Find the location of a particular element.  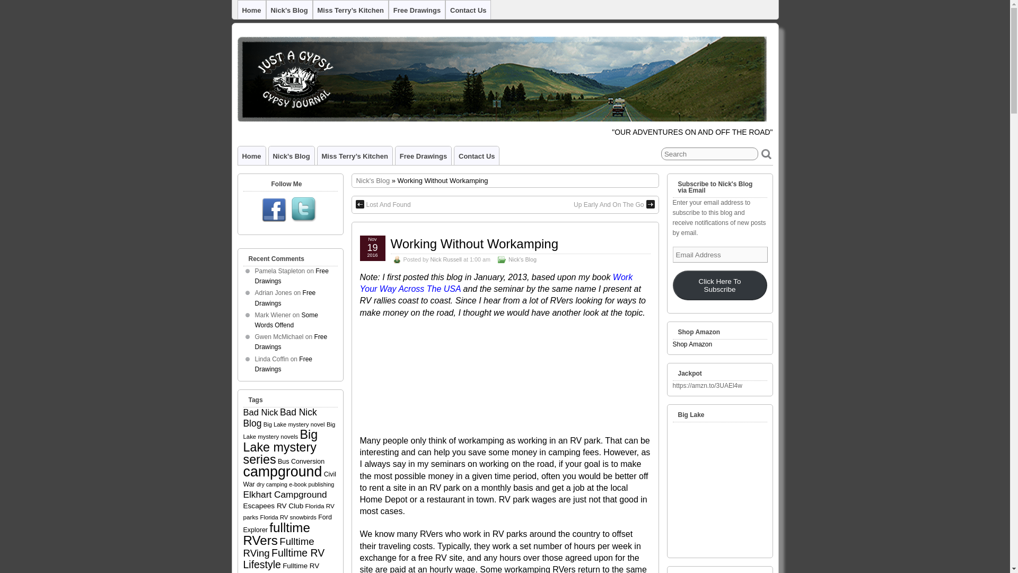

Contact Us is located at coordinates (476, 156).